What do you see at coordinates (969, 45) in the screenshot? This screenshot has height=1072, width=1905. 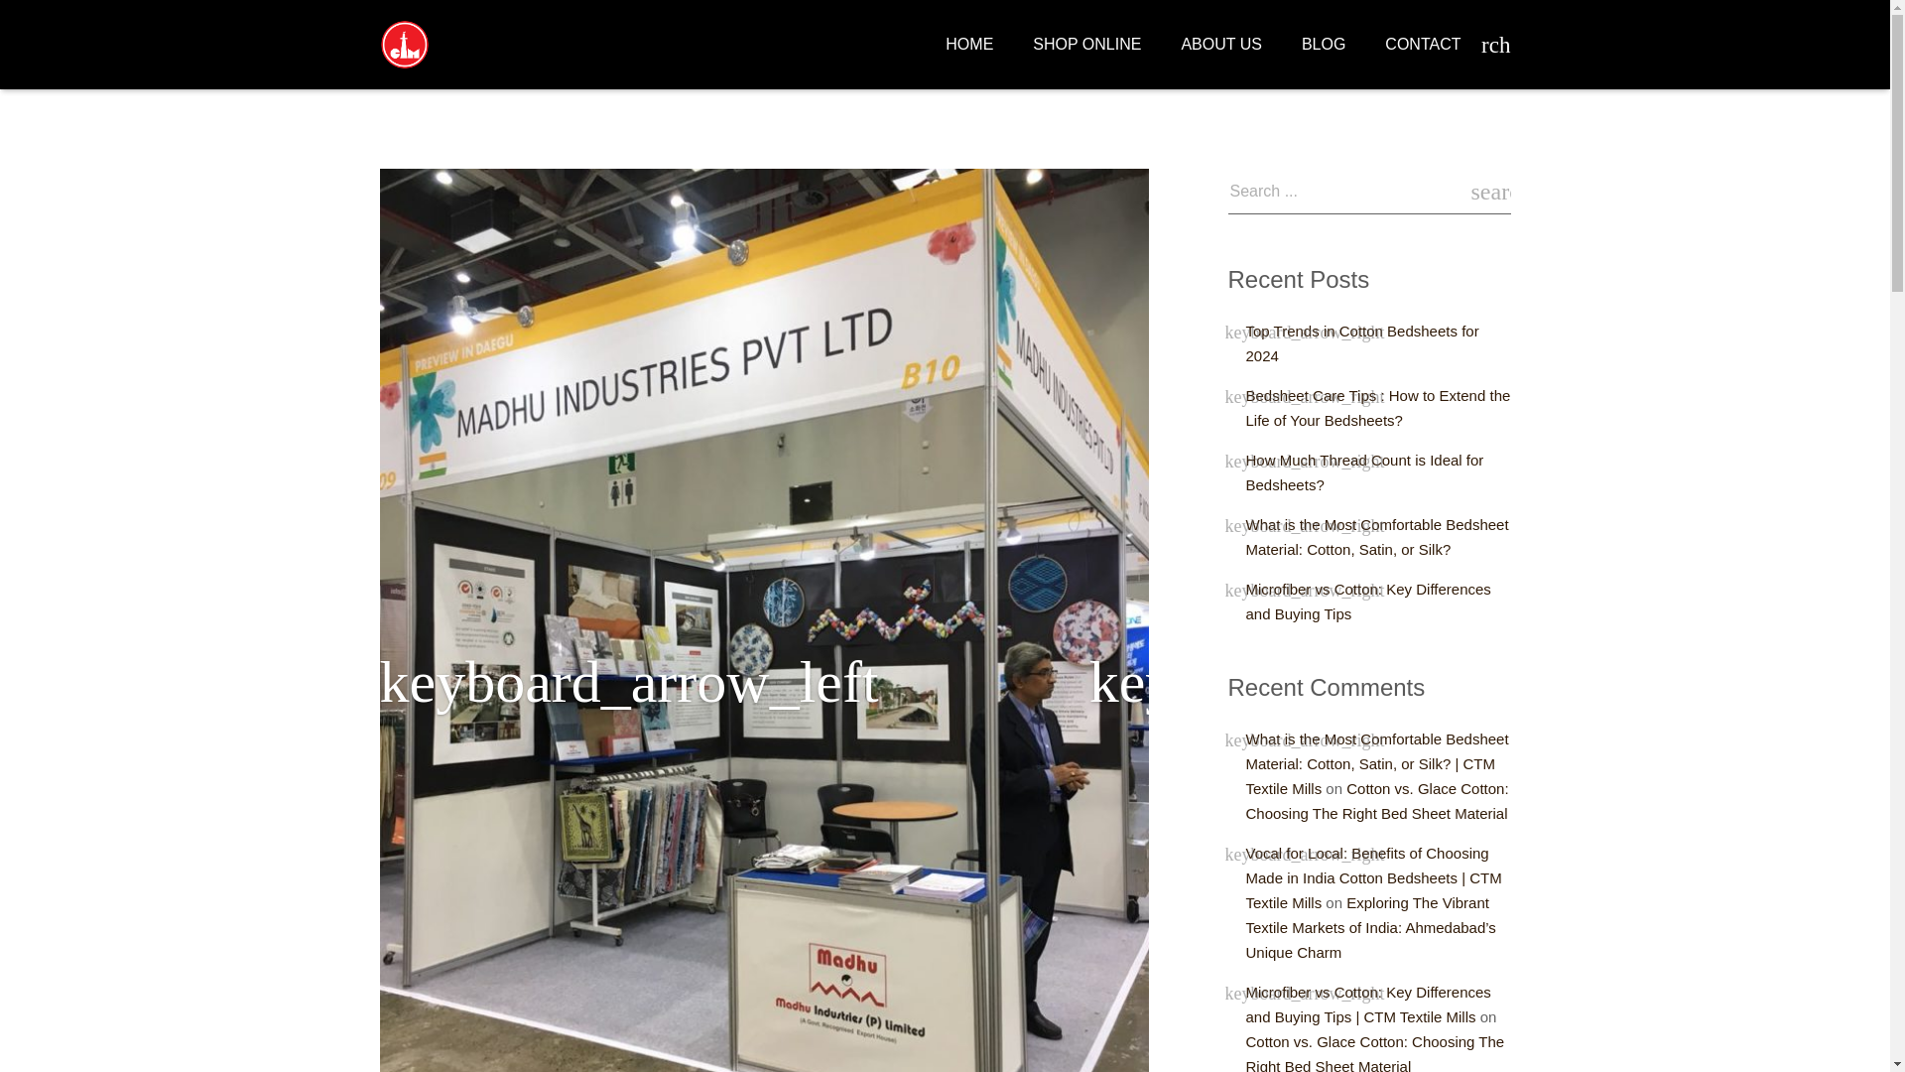 I see `HOME` at bounding box center [969, 45].